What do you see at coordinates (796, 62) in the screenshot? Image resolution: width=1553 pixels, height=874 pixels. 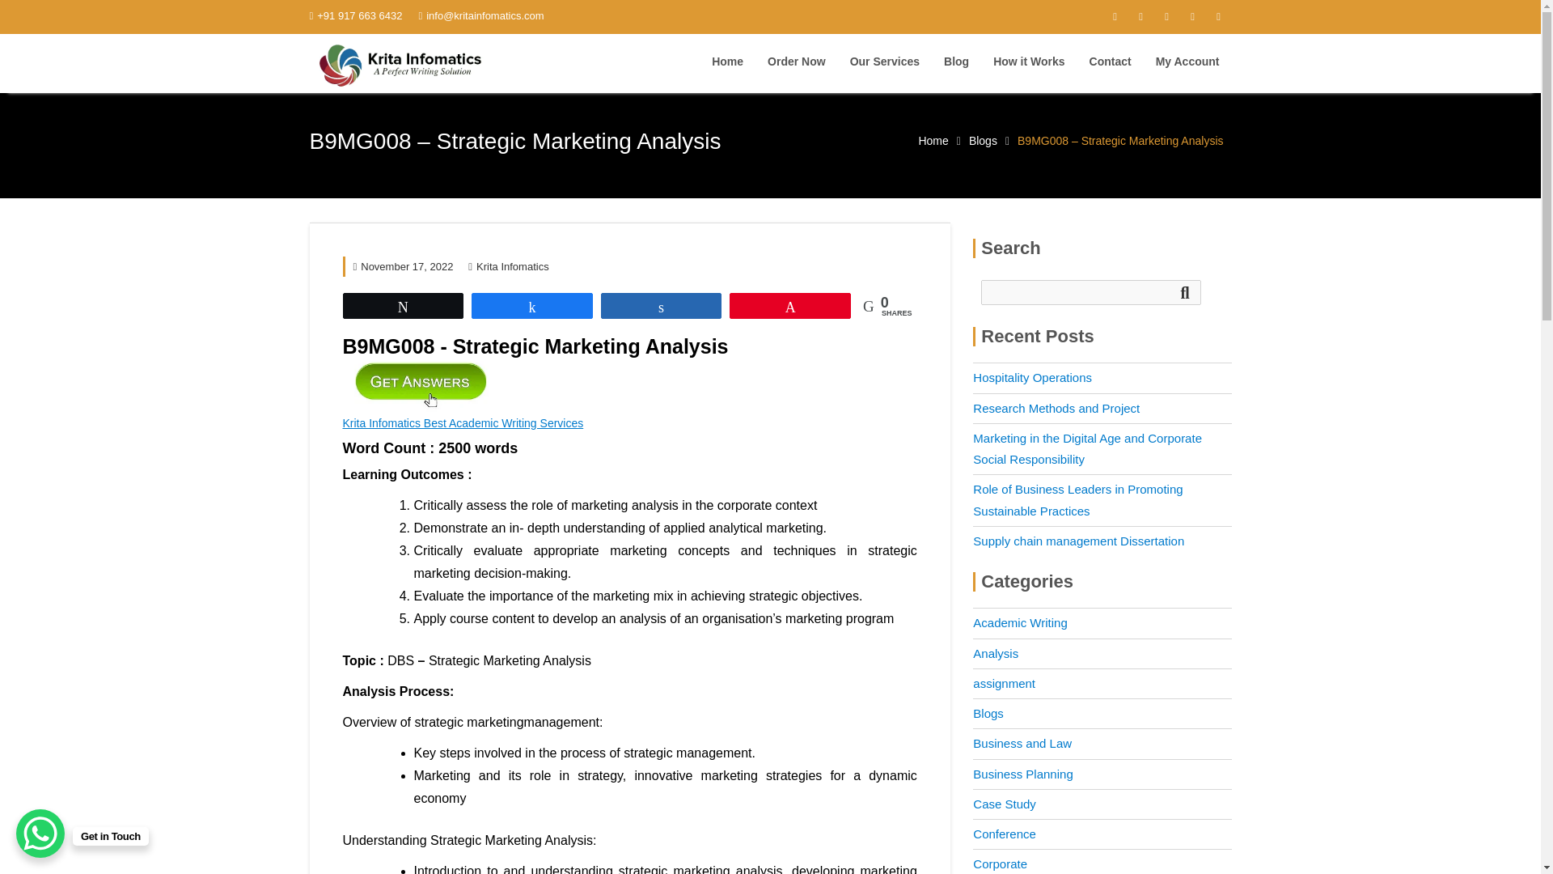 I see `Order Now` at bounding box center [796, 62].